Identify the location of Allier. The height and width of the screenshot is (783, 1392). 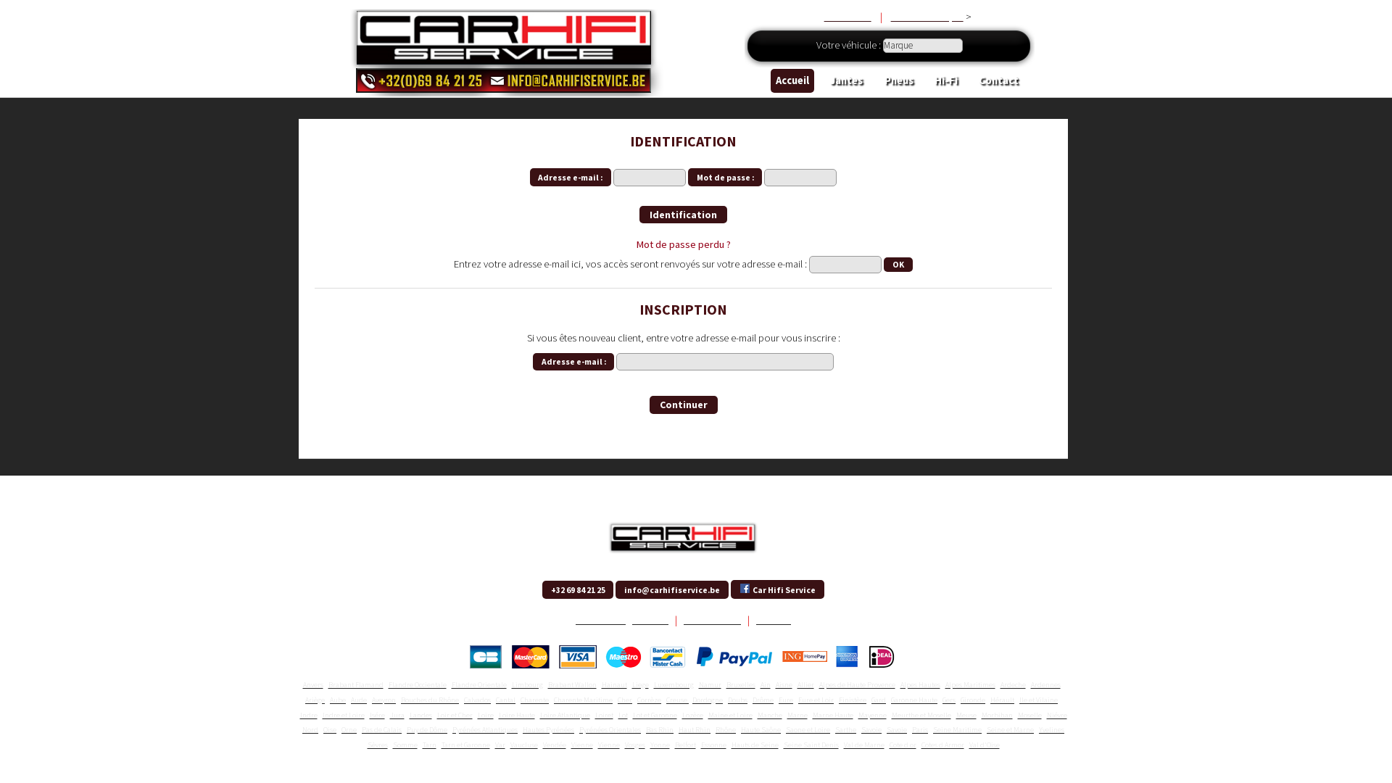
(806, 684).